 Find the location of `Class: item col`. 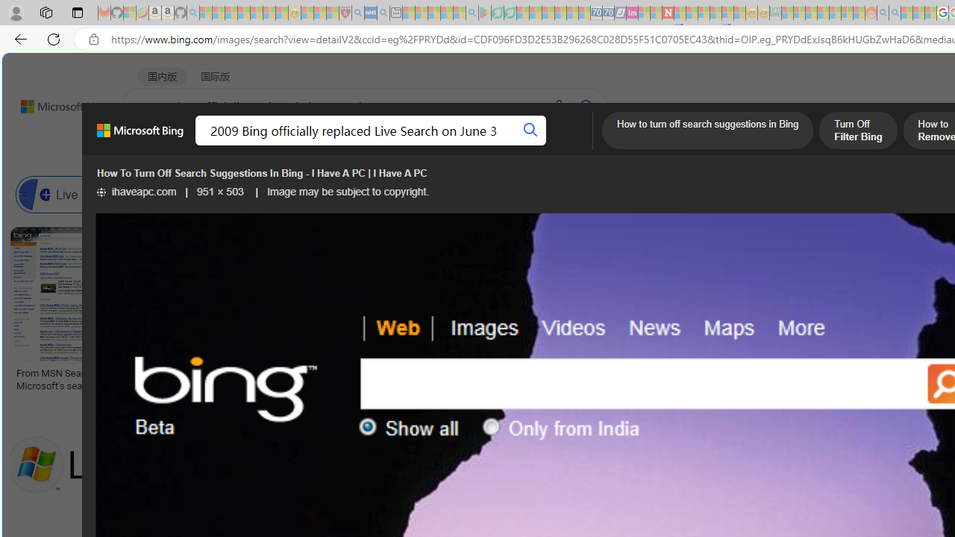

Class: item col is located at coordinates (704, 194).